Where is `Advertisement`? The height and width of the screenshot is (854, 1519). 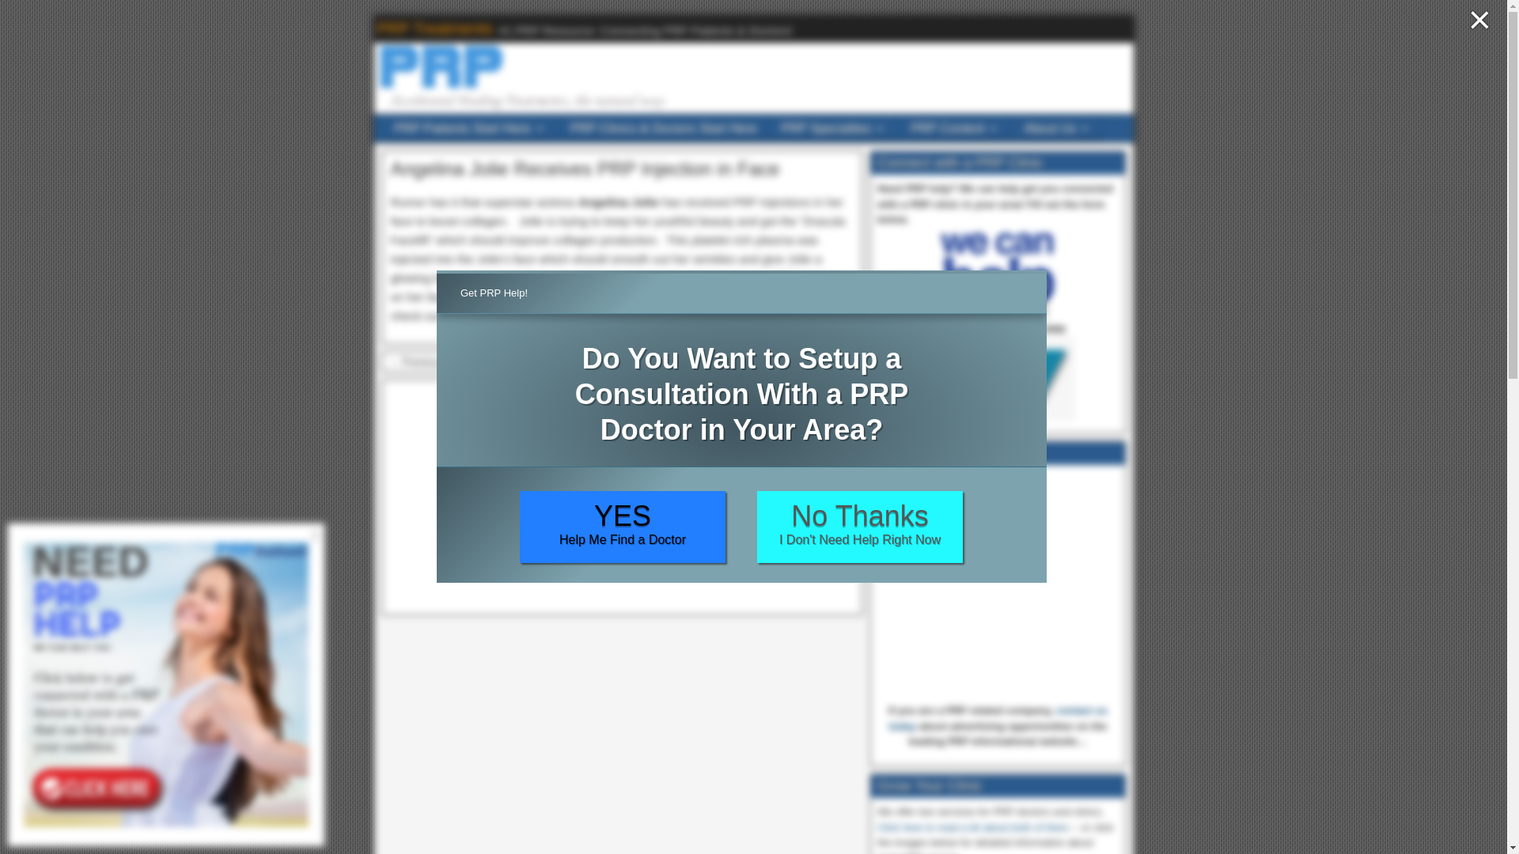
Advertisement is located at coordinates (622, 497).